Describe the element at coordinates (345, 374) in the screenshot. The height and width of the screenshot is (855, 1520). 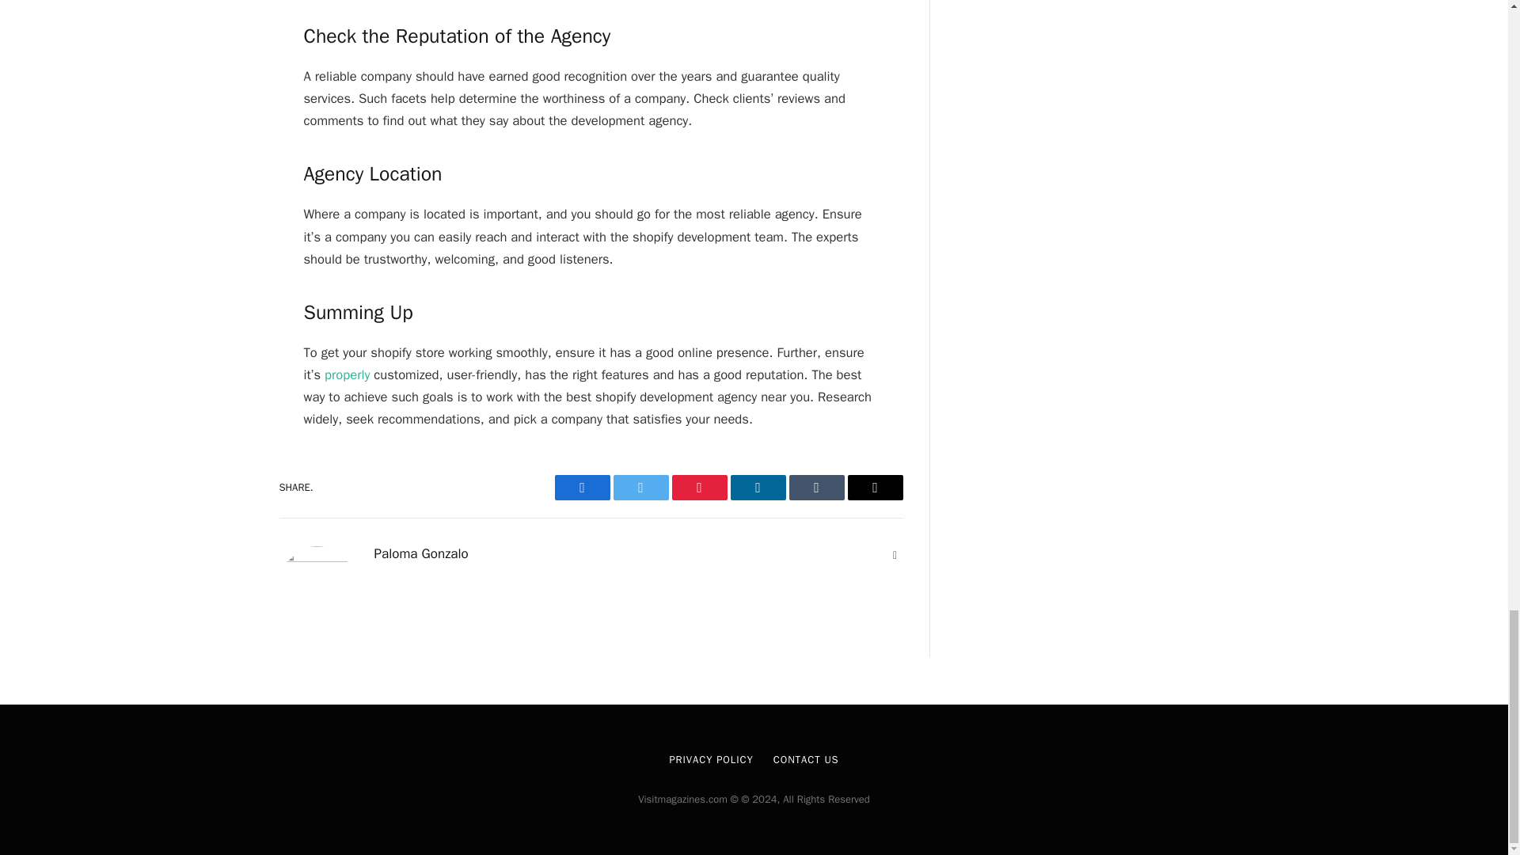
I see `properly` at that location.